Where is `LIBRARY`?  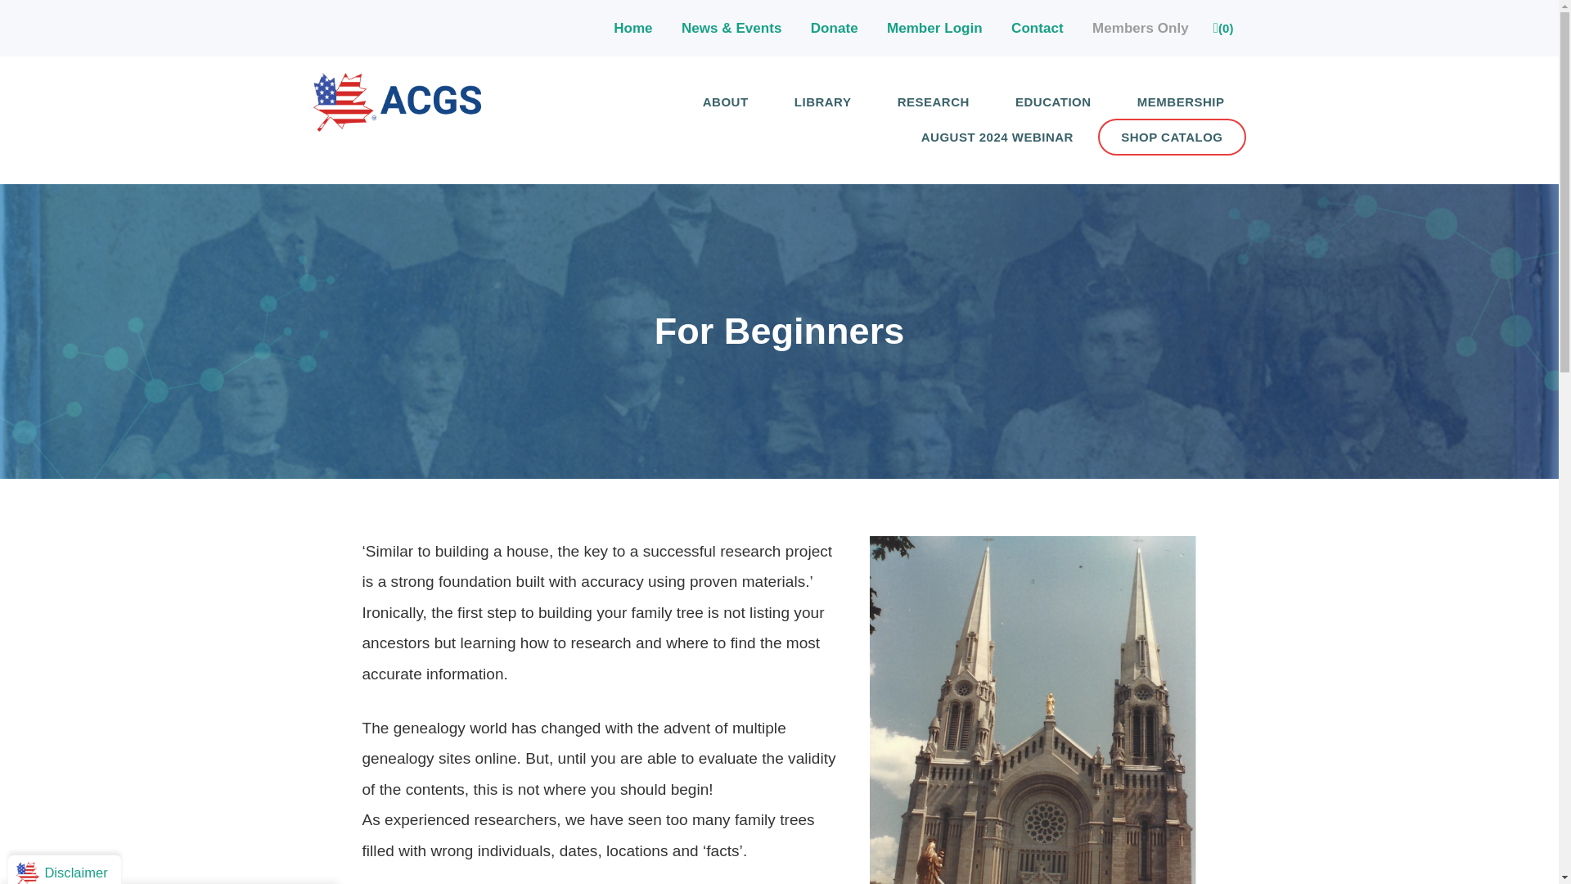 LIBRARY is located at coordinates (823, 101).